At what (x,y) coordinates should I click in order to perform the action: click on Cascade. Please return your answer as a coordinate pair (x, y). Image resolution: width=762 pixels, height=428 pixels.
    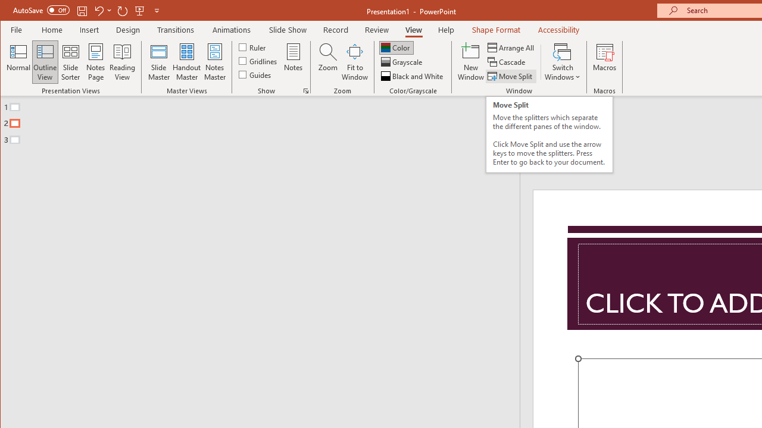
    Looking at the image, I should click on (507, 62).